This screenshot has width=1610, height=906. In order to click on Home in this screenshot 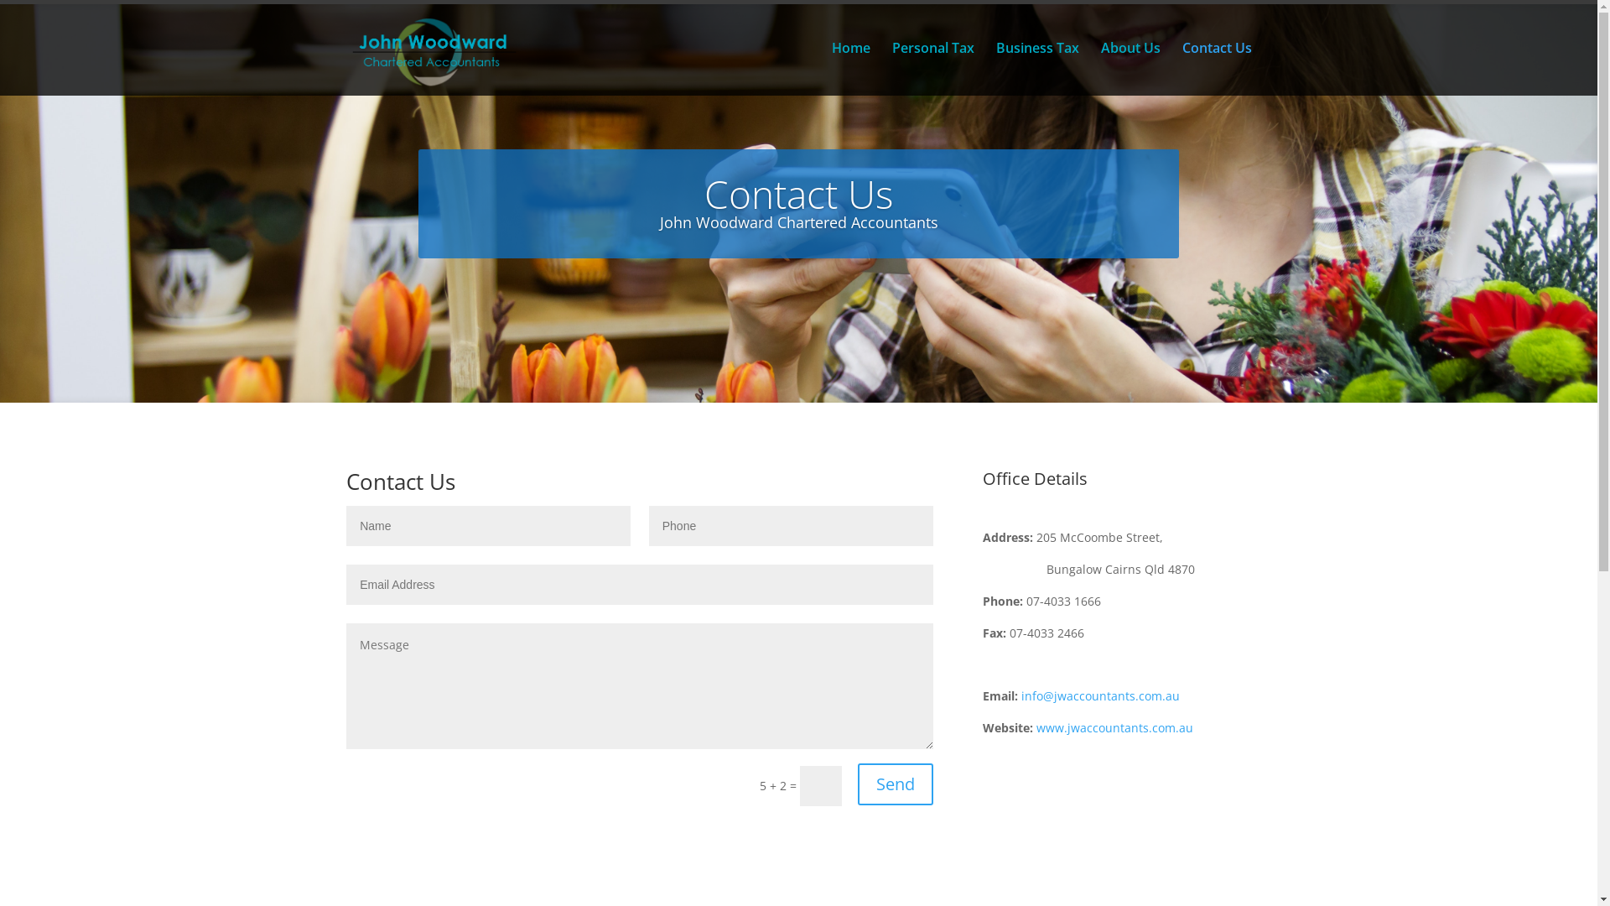, I will do `click(851, 69)`.